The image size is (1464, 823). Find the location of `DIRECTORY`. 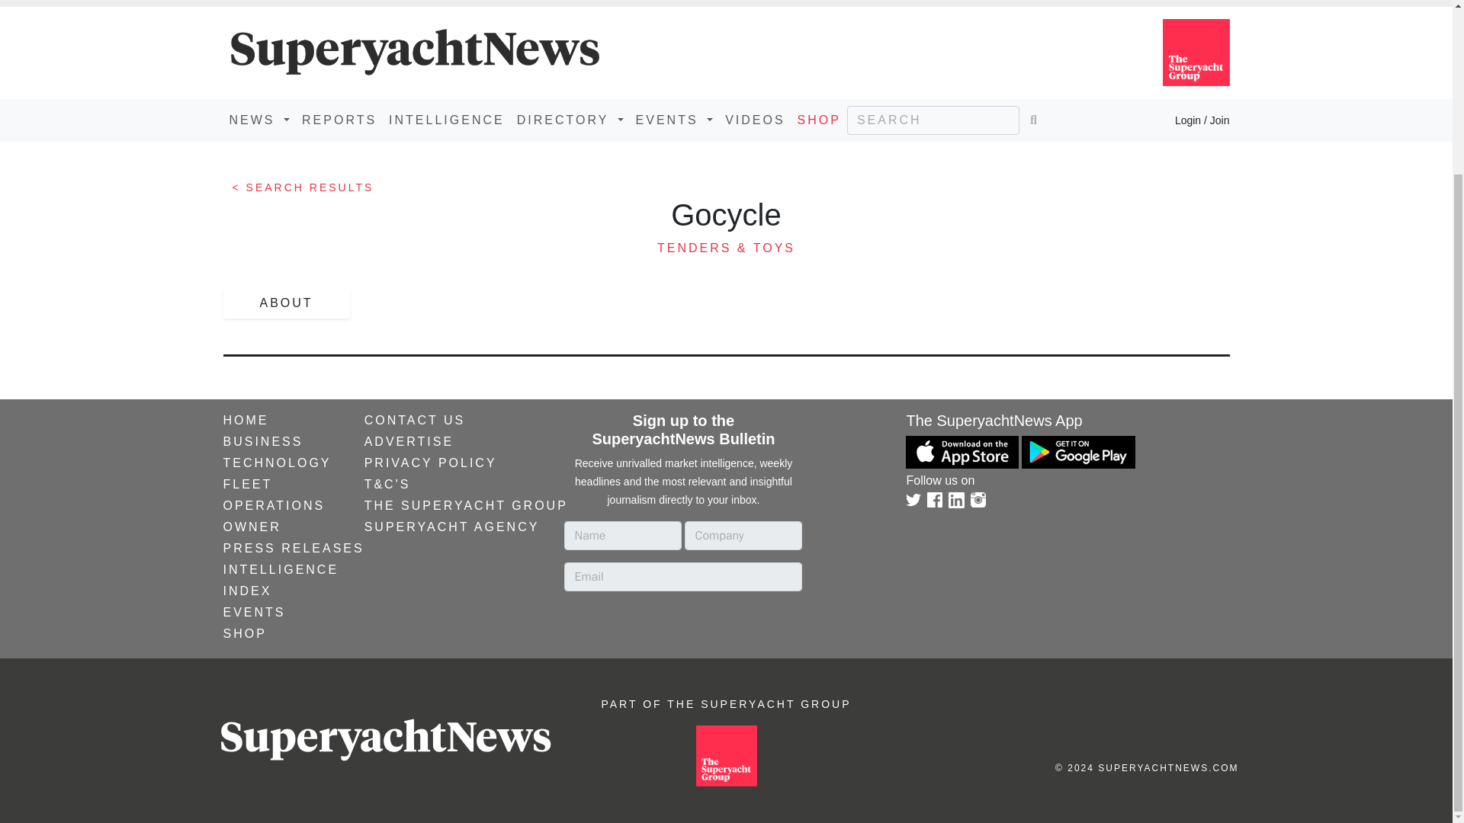

DIRECTORY is located at coordinates (570, 120).